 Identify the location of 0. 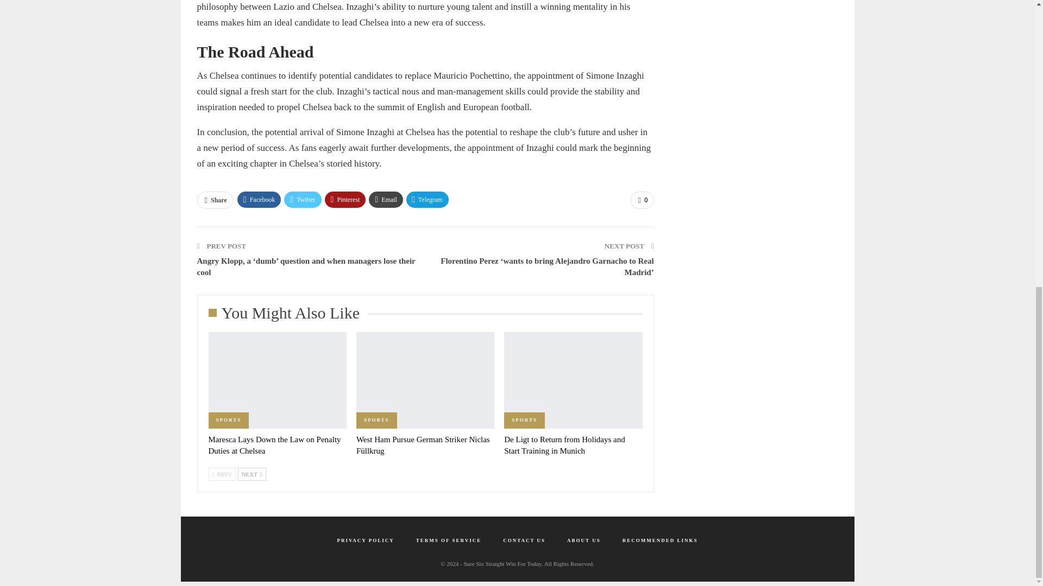
(642, 200).